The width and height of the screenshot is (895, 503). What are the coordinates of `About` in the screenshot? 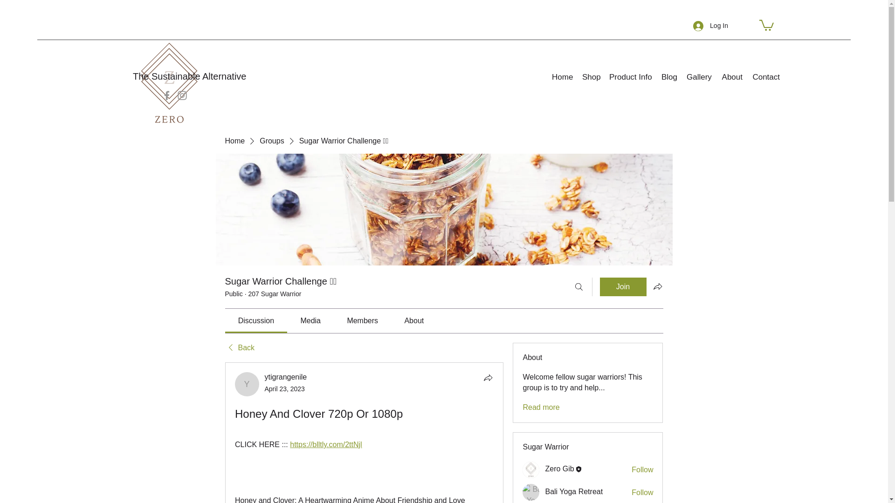 It's located at (732, 77).